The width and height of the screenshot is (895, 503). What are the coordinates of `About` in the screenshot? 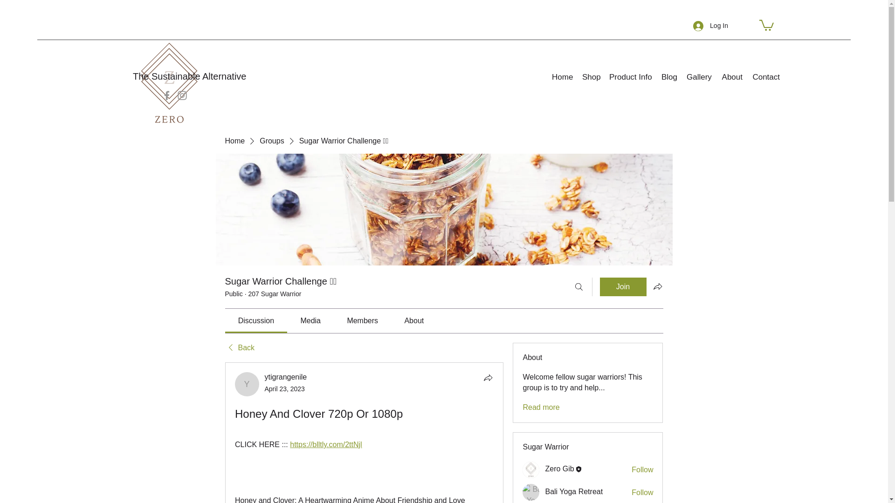 It's located at (732, 77).